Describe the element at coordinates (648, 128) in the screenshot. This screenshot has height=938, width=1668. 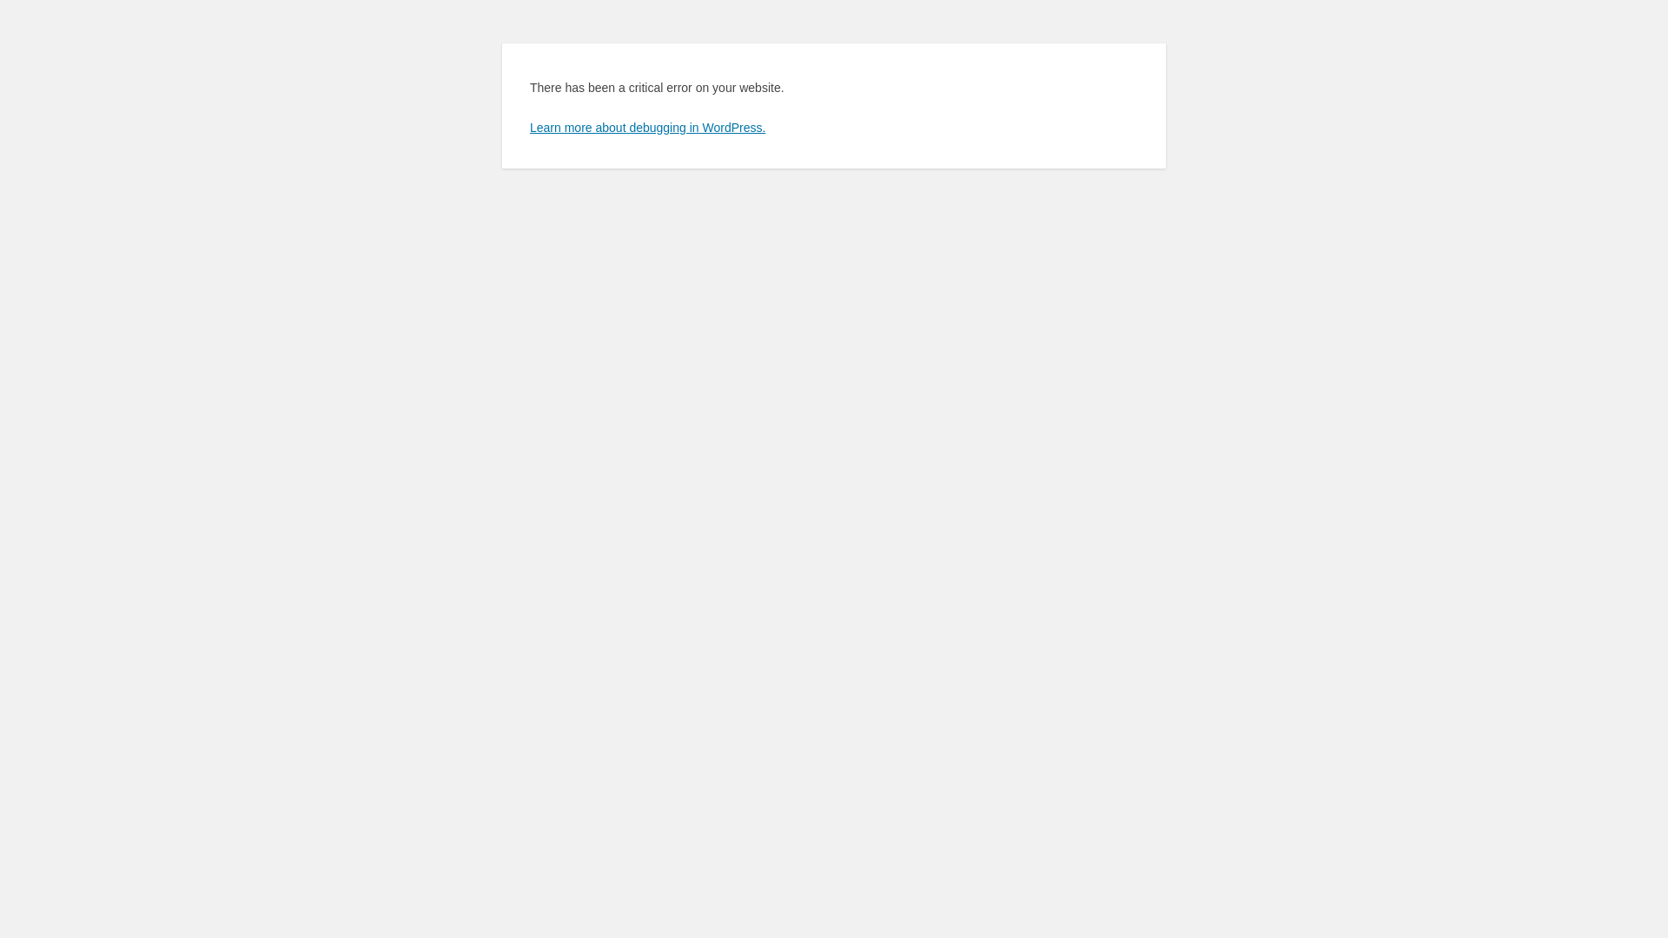
I see `Learn more about debugging in WordPress.` at that location.